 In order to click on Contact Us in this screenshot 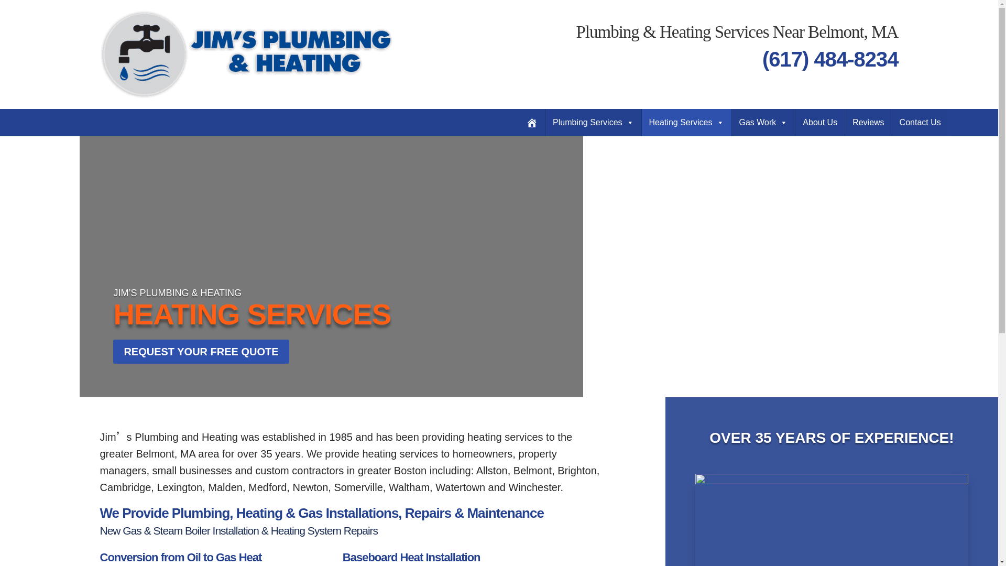, I will do `click(920, 123)`.